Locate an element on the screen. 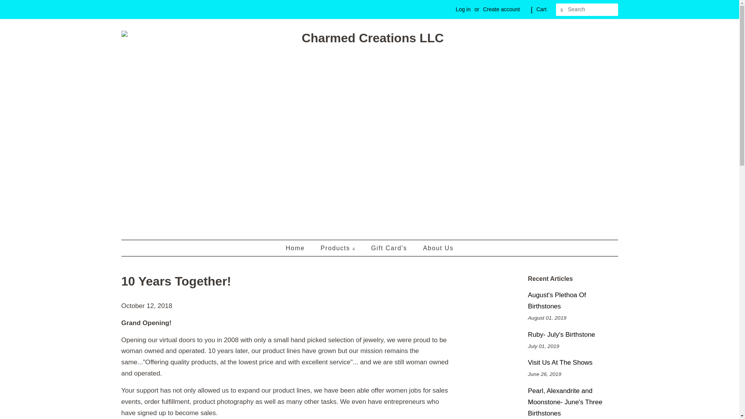  Search is located at coordinates (562, 10).